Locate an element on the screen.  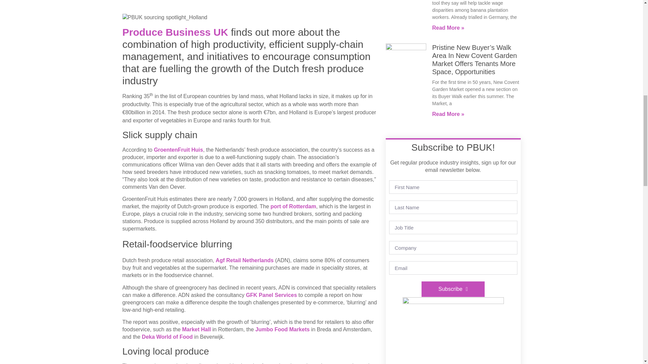
Deka World of Food is located at coordinates (167, 337).